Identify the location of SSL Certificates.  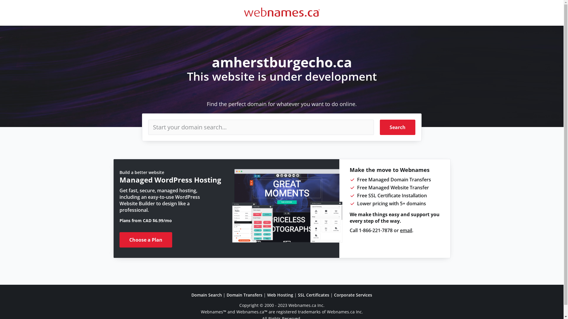
(314, 295).